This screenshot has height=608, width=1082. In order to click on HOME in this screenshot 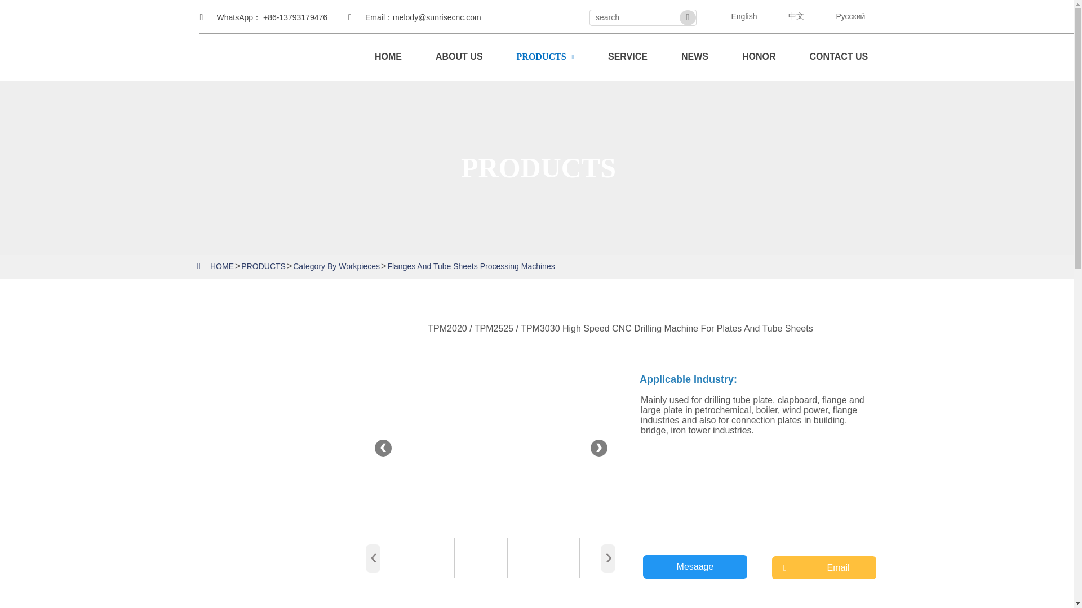, I will do `click(388, 56)`.